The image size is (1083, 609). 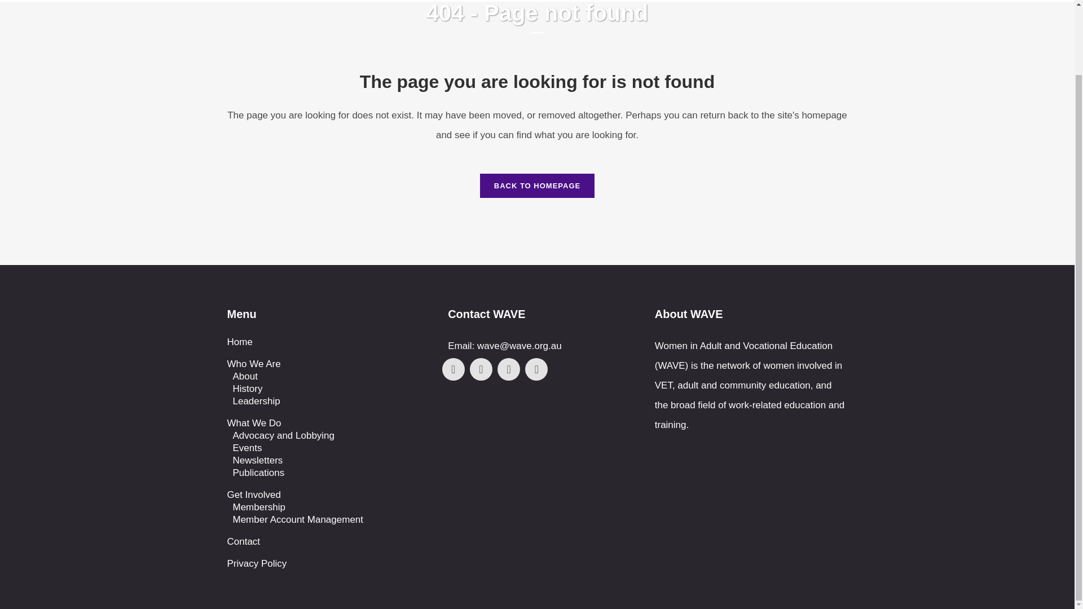 I want to click on Leadership, so click(x=329, y=401).